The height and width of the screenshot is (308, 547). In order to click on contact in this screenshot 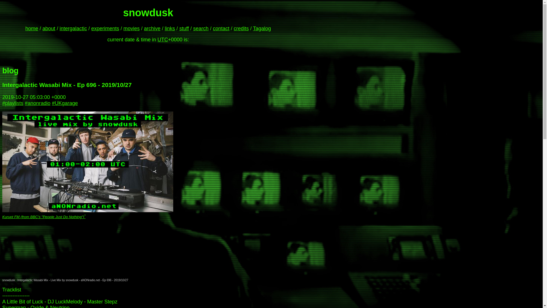, I will do `click(221, 29)`.